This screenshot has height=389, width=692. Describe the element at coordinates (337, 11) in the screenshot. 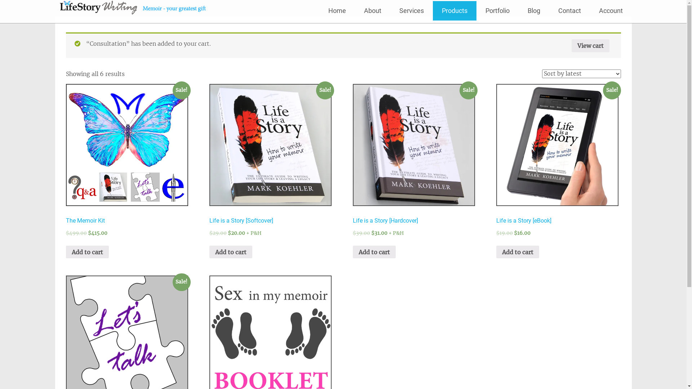

I see `Home` at that location.